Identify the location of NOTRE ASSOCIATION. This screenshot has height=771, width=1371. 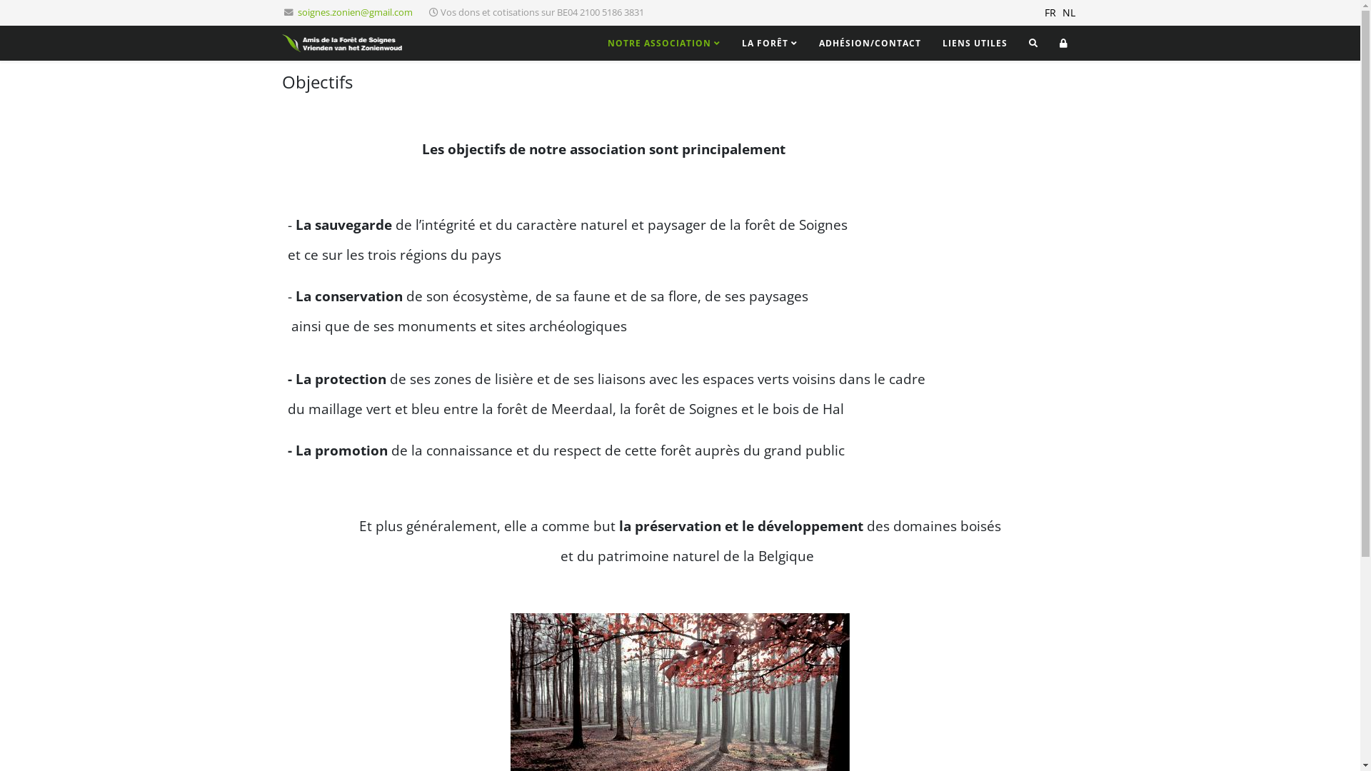
(664, 43).